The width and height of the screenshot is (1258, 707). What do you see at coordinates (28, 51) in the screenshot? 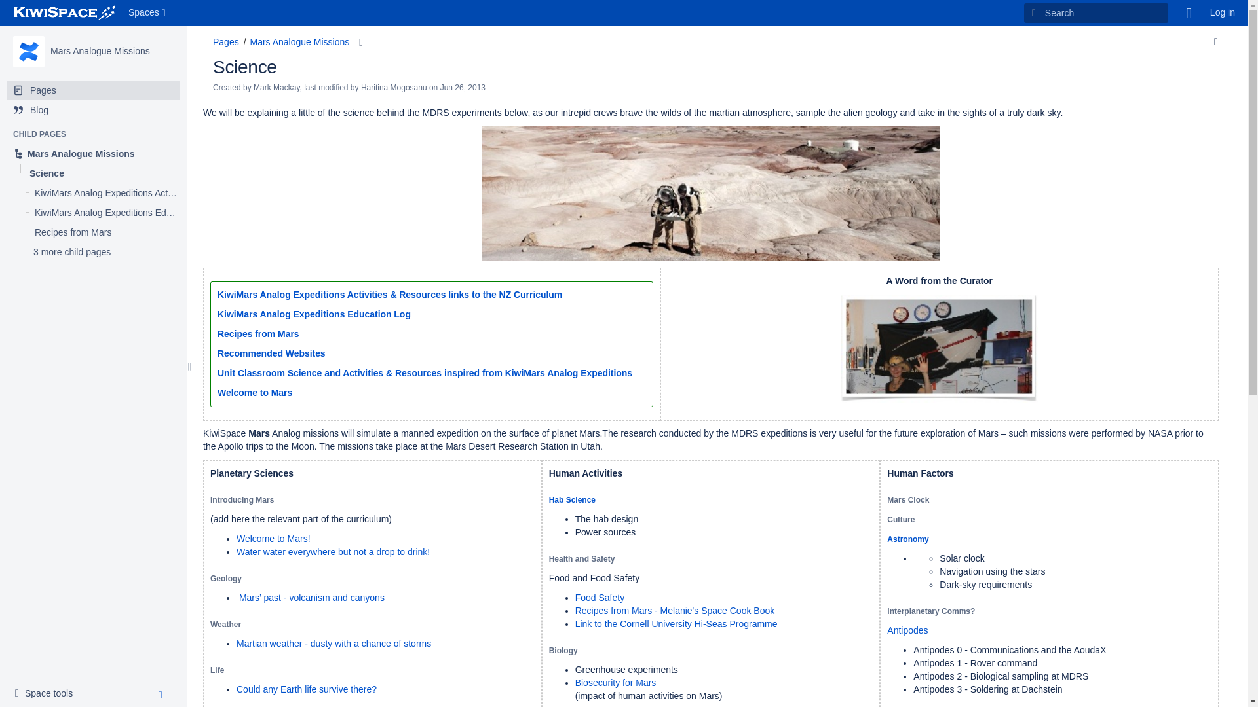
I see `Mars Analogue Missions` at bounding box center [28, 51].